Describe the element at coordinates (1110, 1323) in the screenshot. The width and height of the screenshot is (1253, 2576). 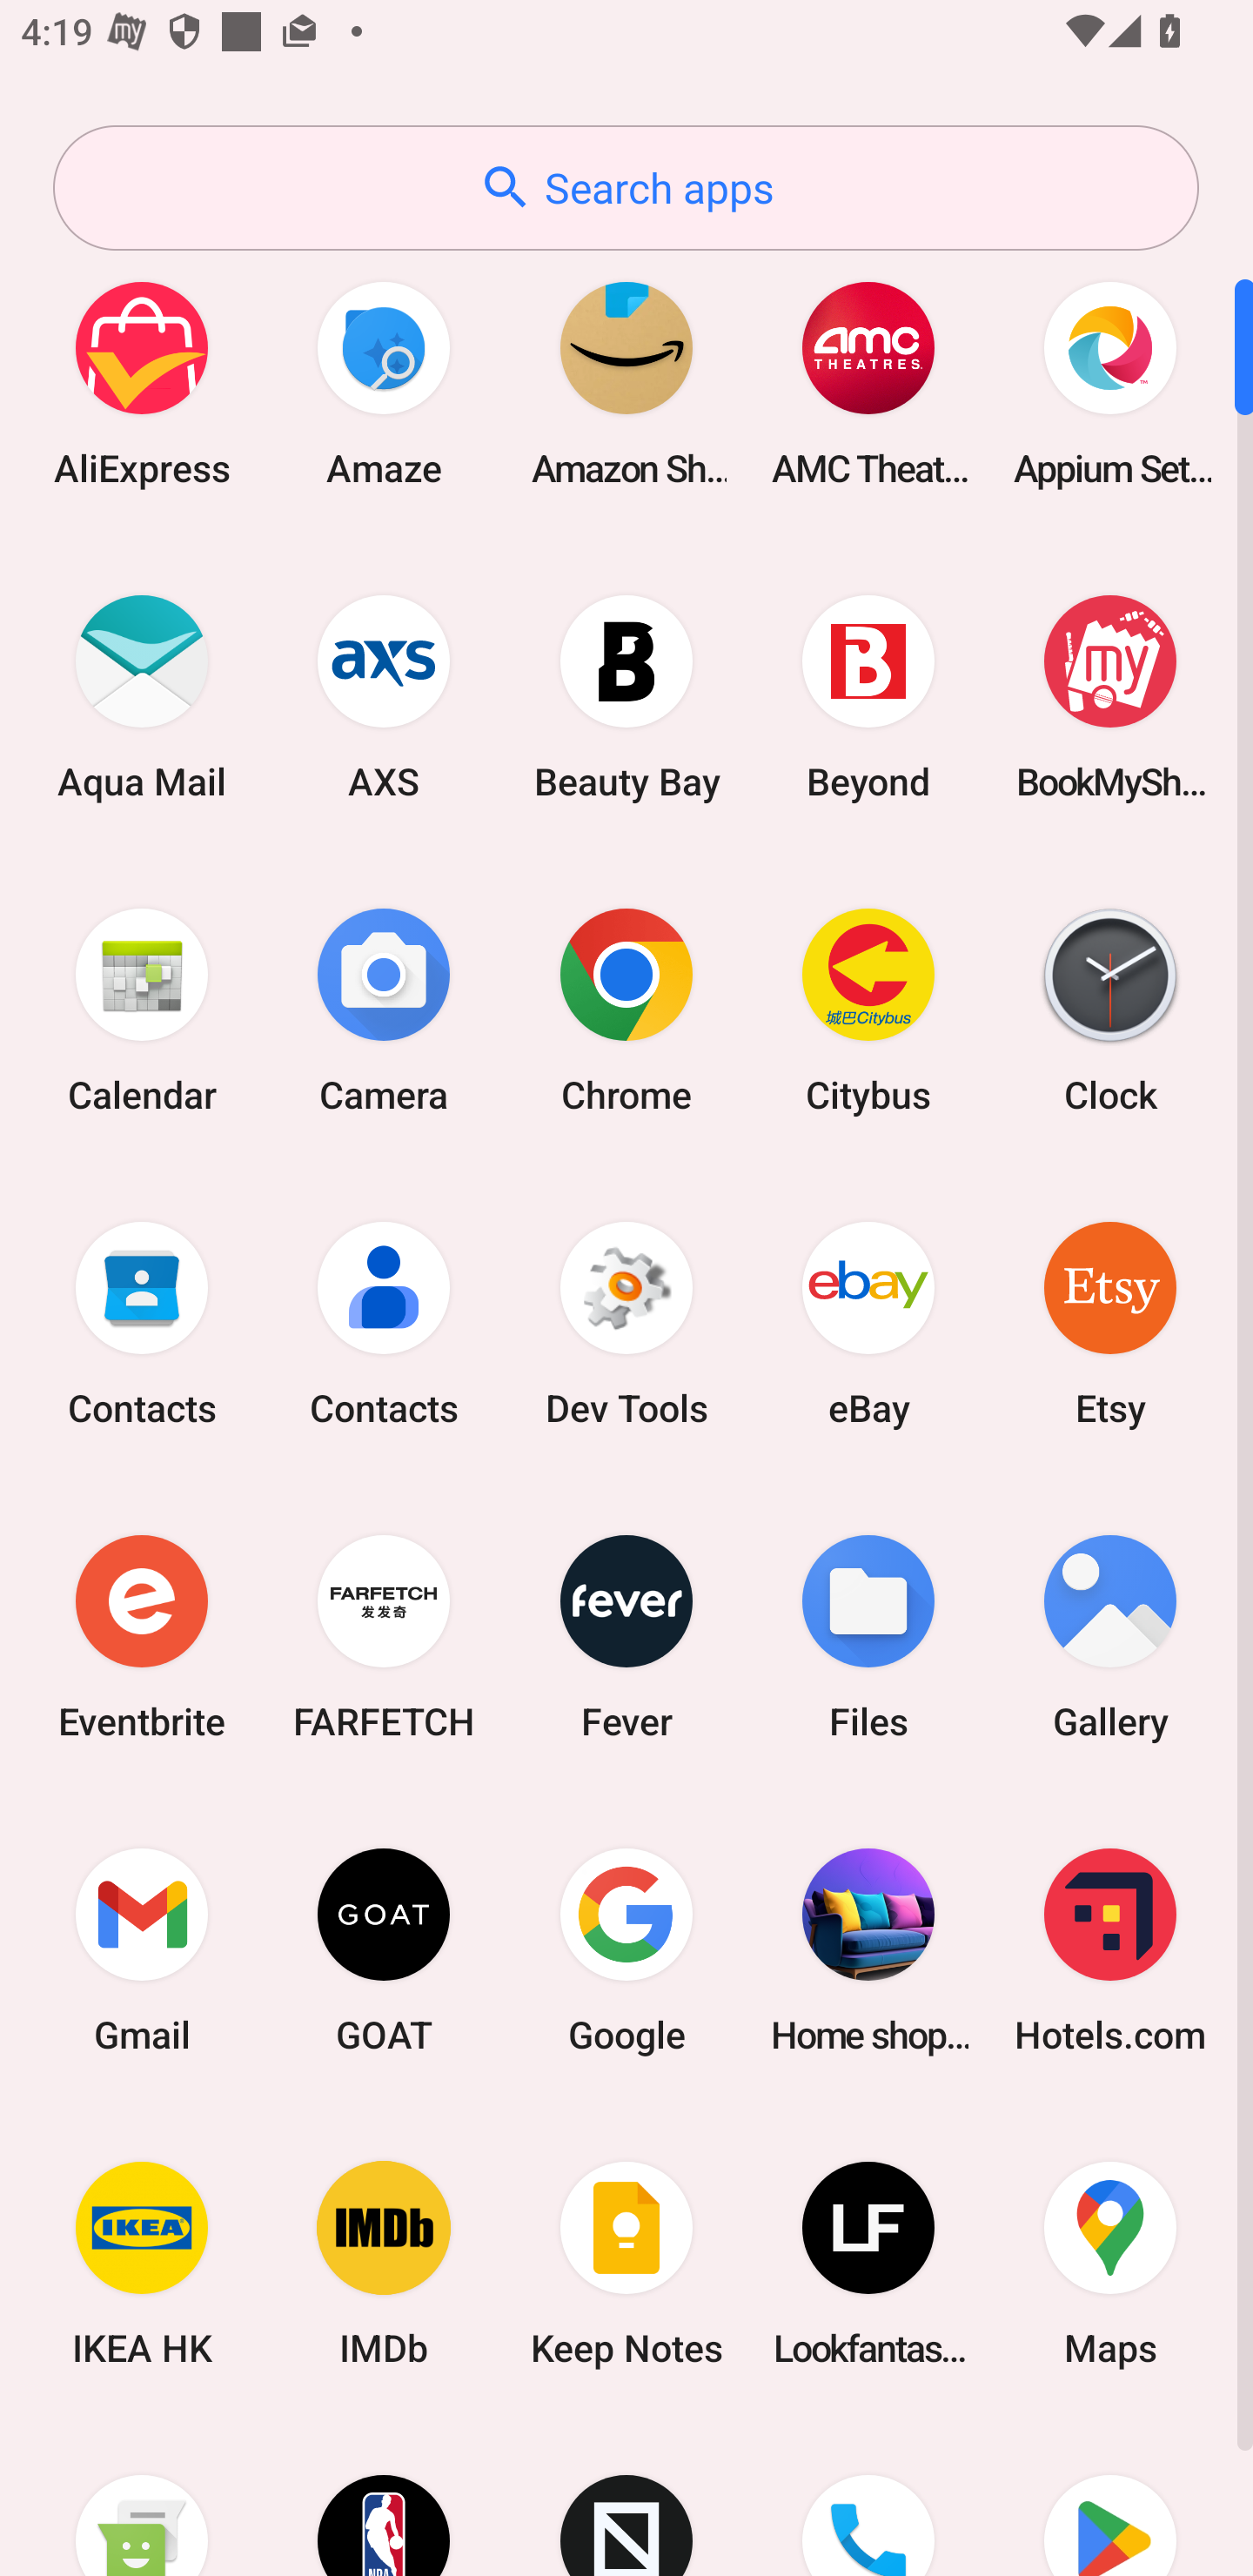
I see `Etsy` at that location.